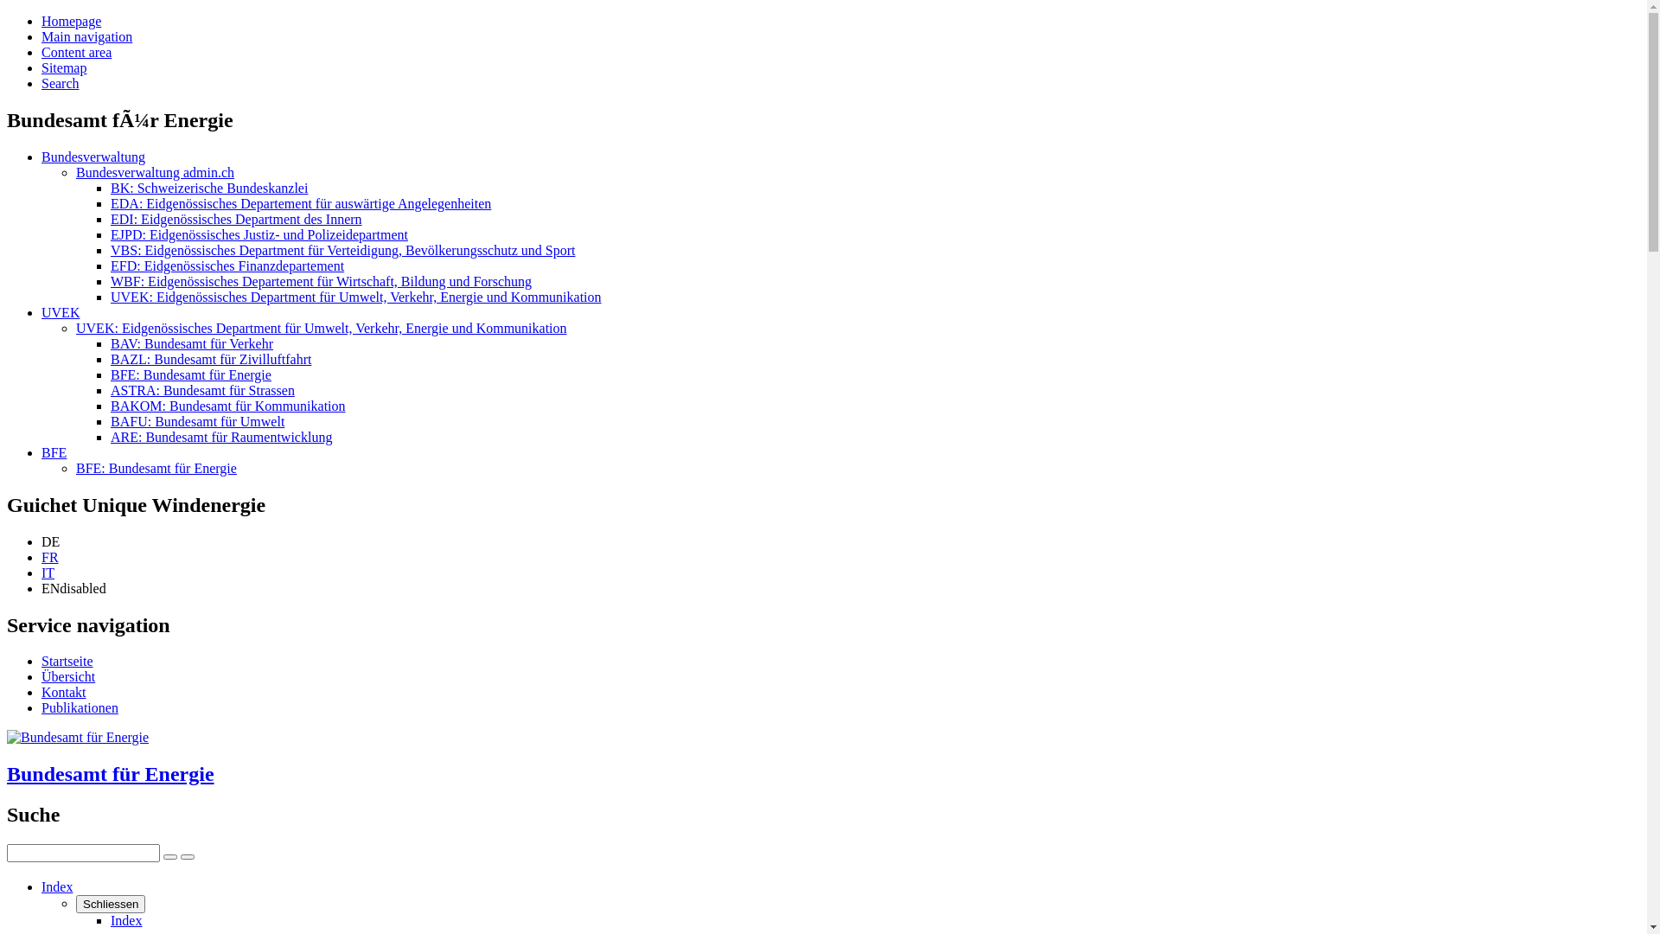 This screenshot has width=1660, height=934. I want to click on Index, so click(57, 887).